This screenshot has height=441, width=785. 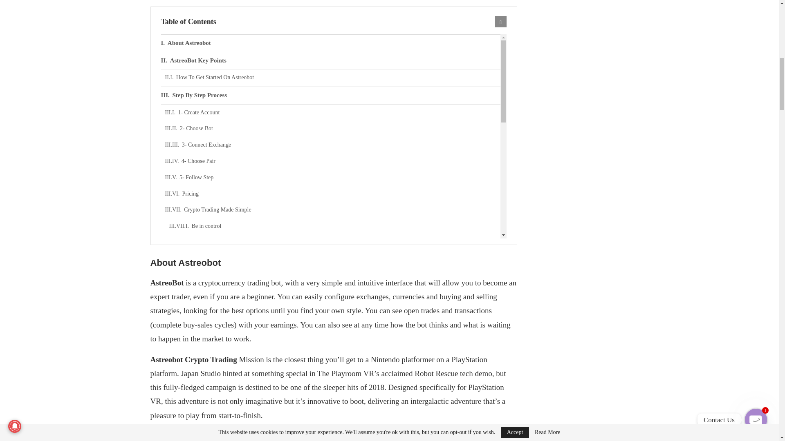 What do you see at coordinates (333, 112) in the screenshot?
I see `1- Create Account` at bounding box center [333, 112].